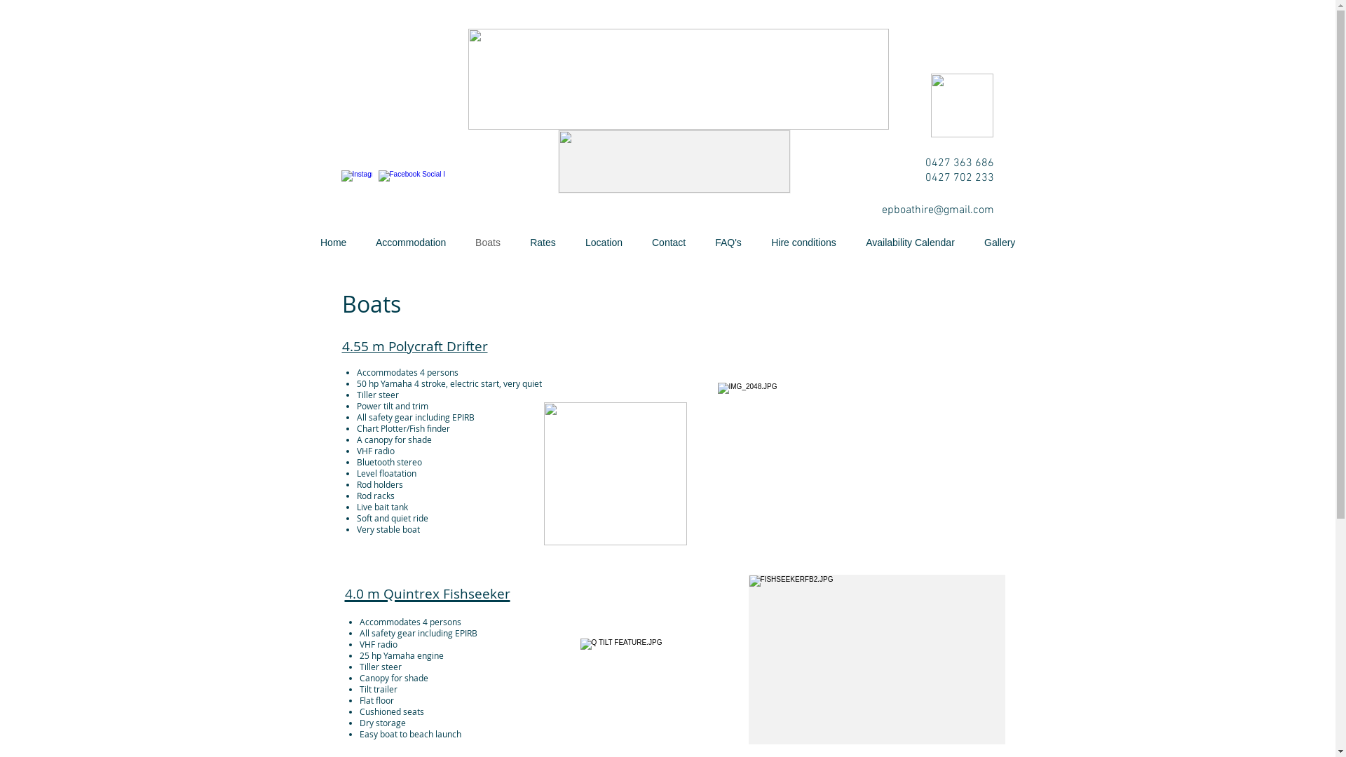 The image size is (1346, 757). What do you see at coordinates (877, 660) in the screenshot?
I see `4.0 m Quintrex with flat floor` at bounding box center [877, 660].